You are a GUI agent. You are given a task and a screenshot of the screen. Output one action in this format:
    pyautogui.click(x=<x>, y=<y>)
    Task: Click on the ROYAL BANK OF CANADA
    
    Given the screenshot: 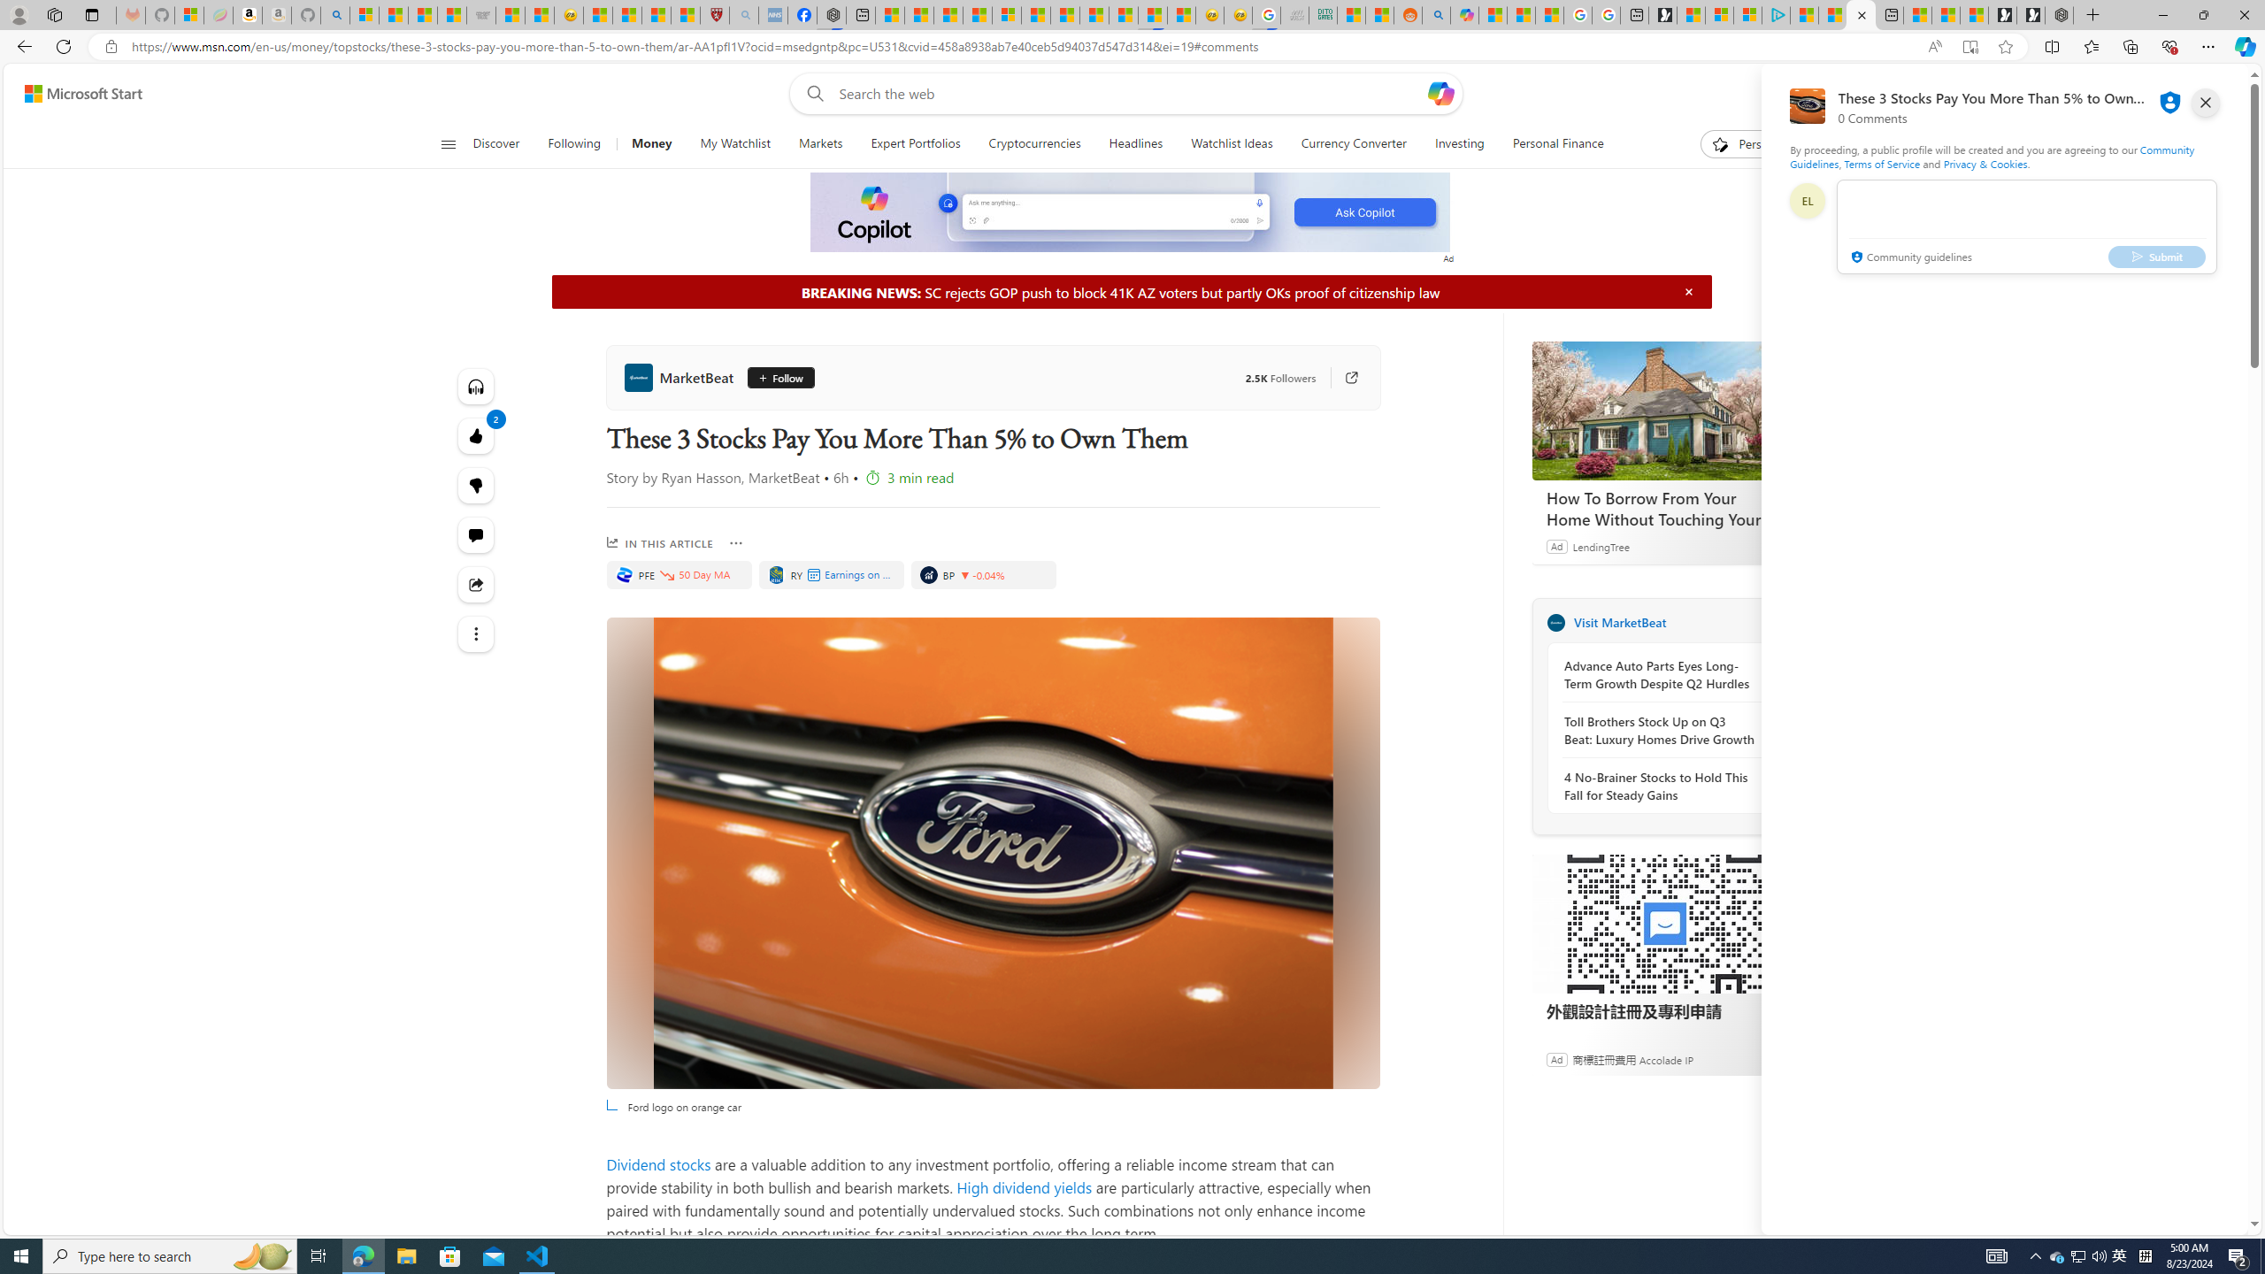 What is the action you would take?
    pyautogui.click(x=777, y=574)
    